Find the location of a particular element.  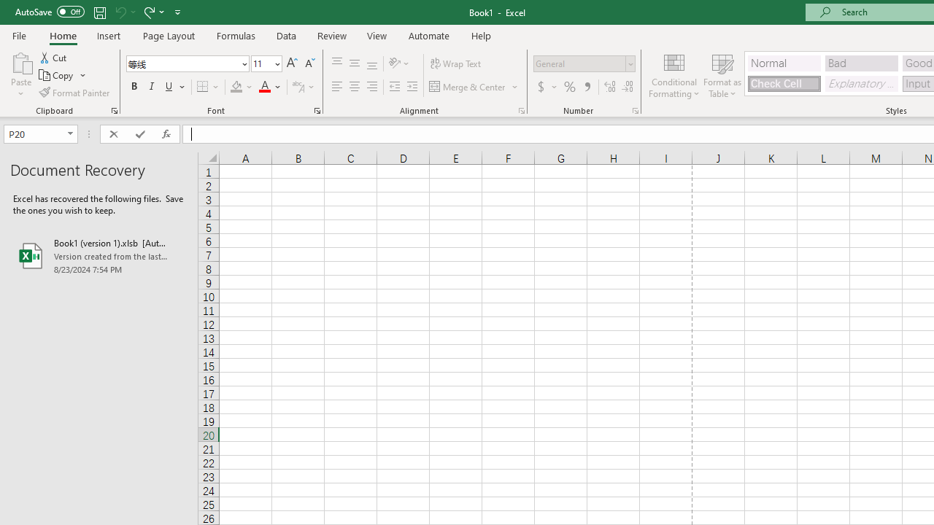

Number Format is located at coordinates (579, 63).